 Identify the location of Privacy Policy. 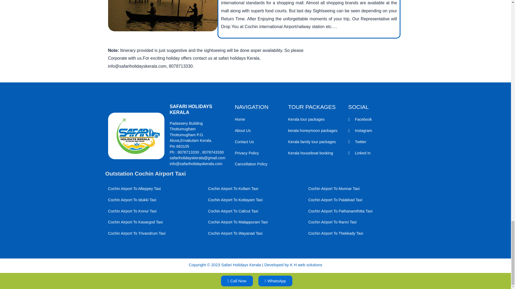
(259, 153).